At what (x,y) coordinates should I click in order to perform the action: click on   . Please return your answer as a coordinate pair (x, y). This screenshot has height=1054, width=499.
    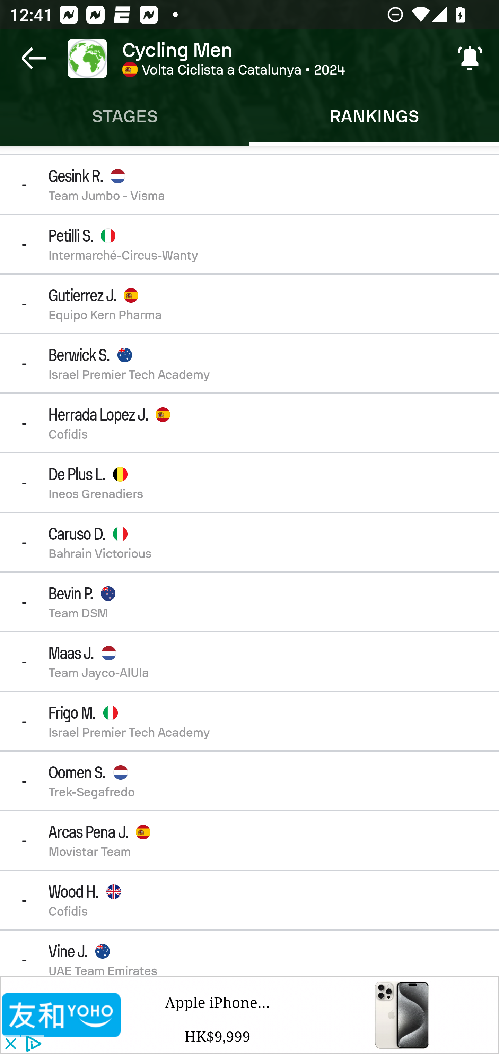
    Looking at the image, I should click on (62, 1015).